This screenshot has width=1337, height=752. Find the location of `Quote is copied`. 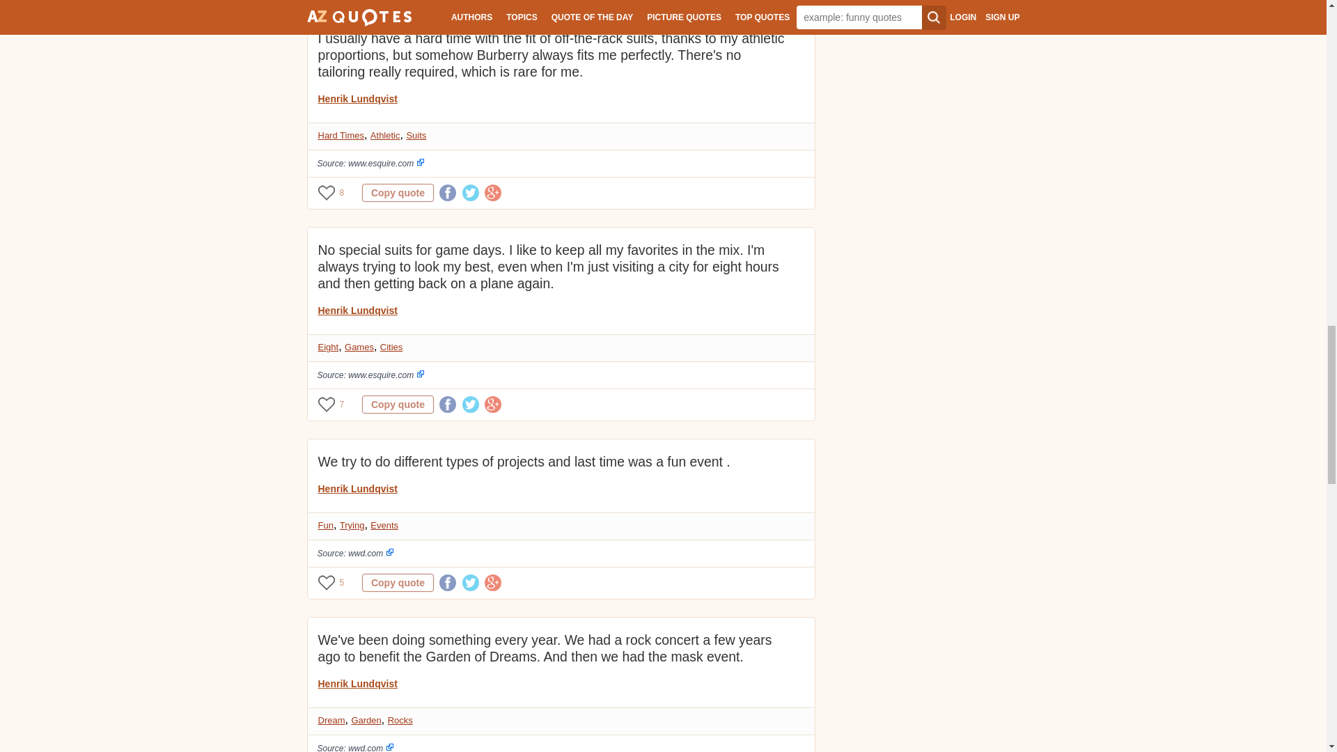

Quote is copied is located at coordinates (398, 582).